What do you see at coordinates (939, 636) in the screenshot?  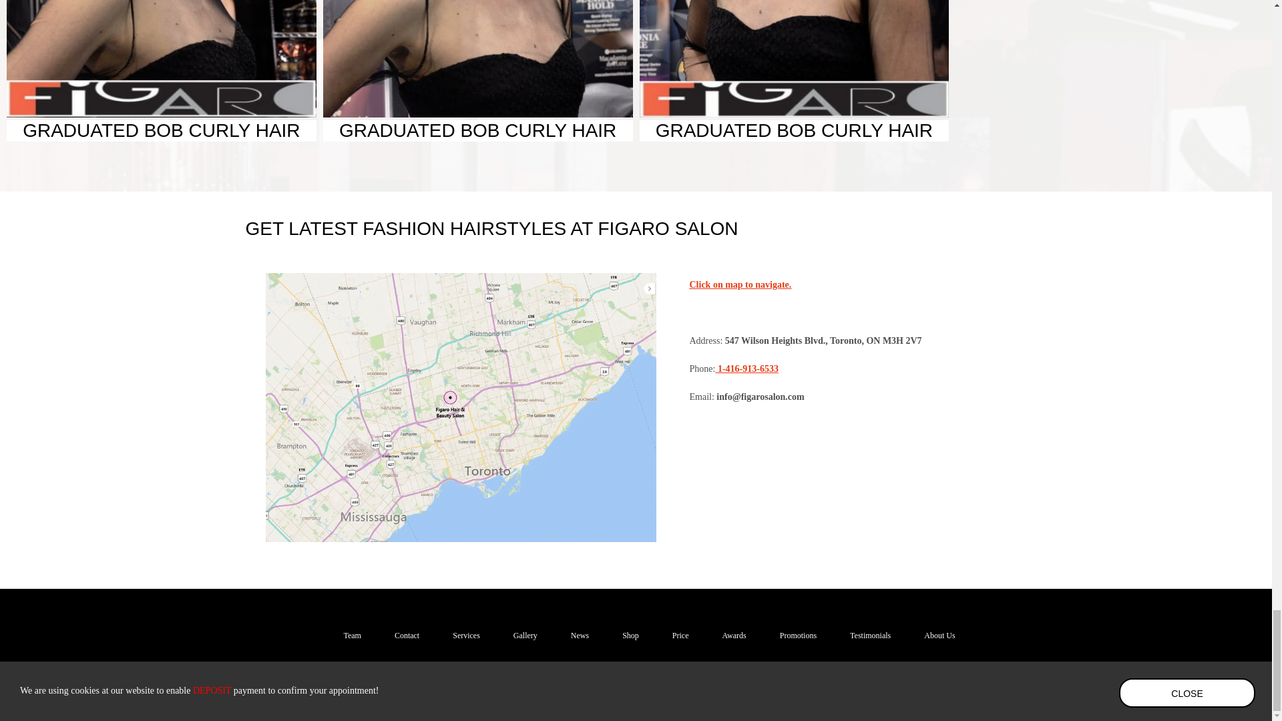 I see `About Us` at bounding box center [939, 636].